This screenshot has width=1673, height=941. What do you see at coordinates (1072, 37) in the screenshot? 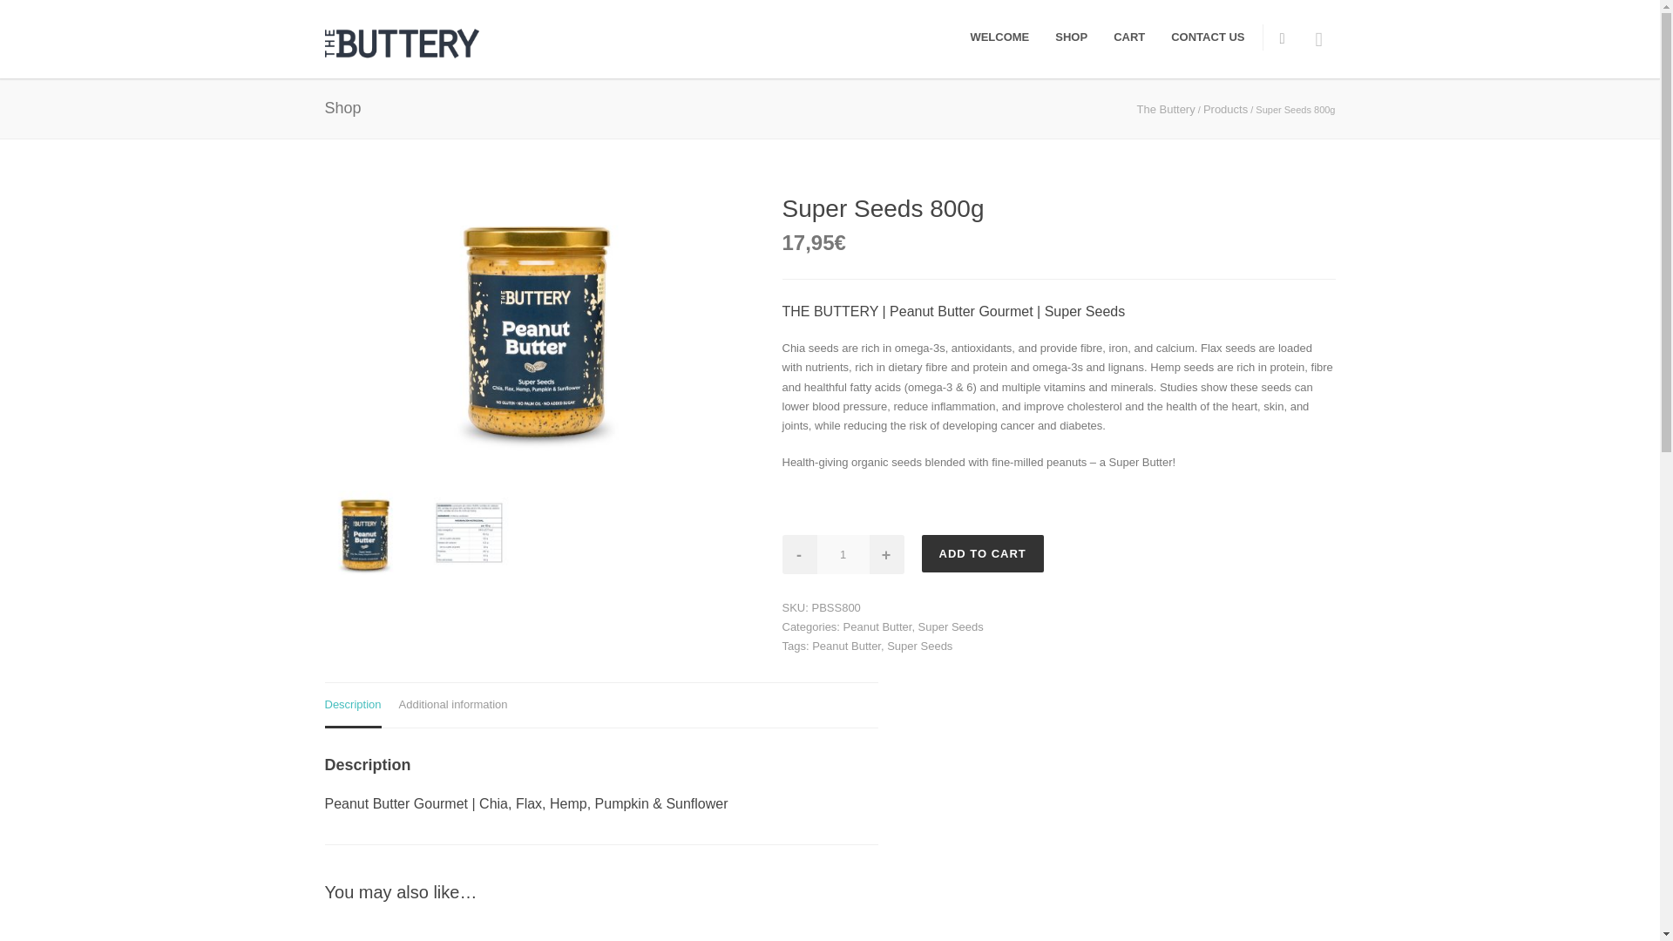
I see `SHOP` at bounding box center [1072, 37].